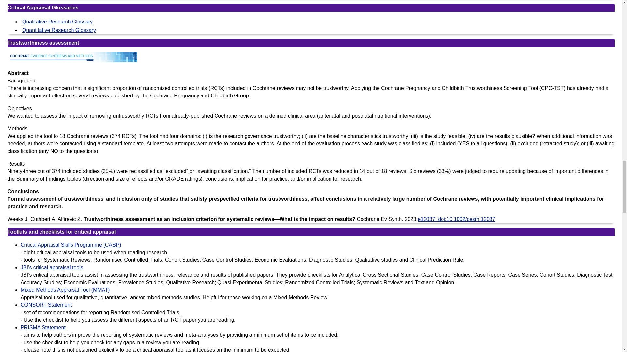  What do you see at coordinates (58, 30) in the screenshot?
I see `Quantitative Research Glossary` at bounding box center [58, 30].